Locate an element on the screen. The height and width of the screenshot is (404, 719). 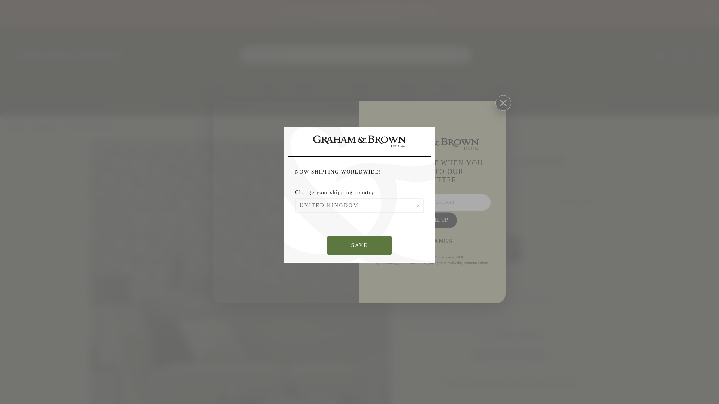
Add to Bag is located at coordinates (536, 300).